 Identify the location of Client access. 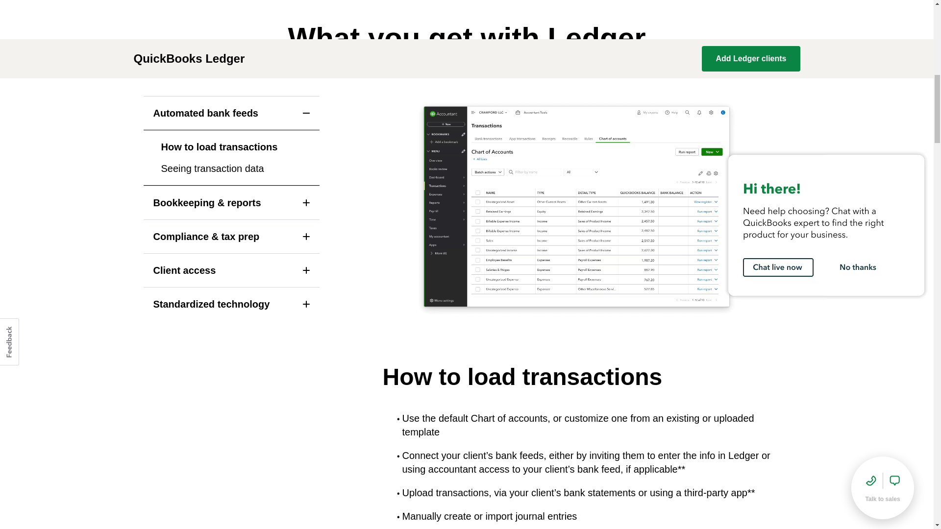
(231, 270).